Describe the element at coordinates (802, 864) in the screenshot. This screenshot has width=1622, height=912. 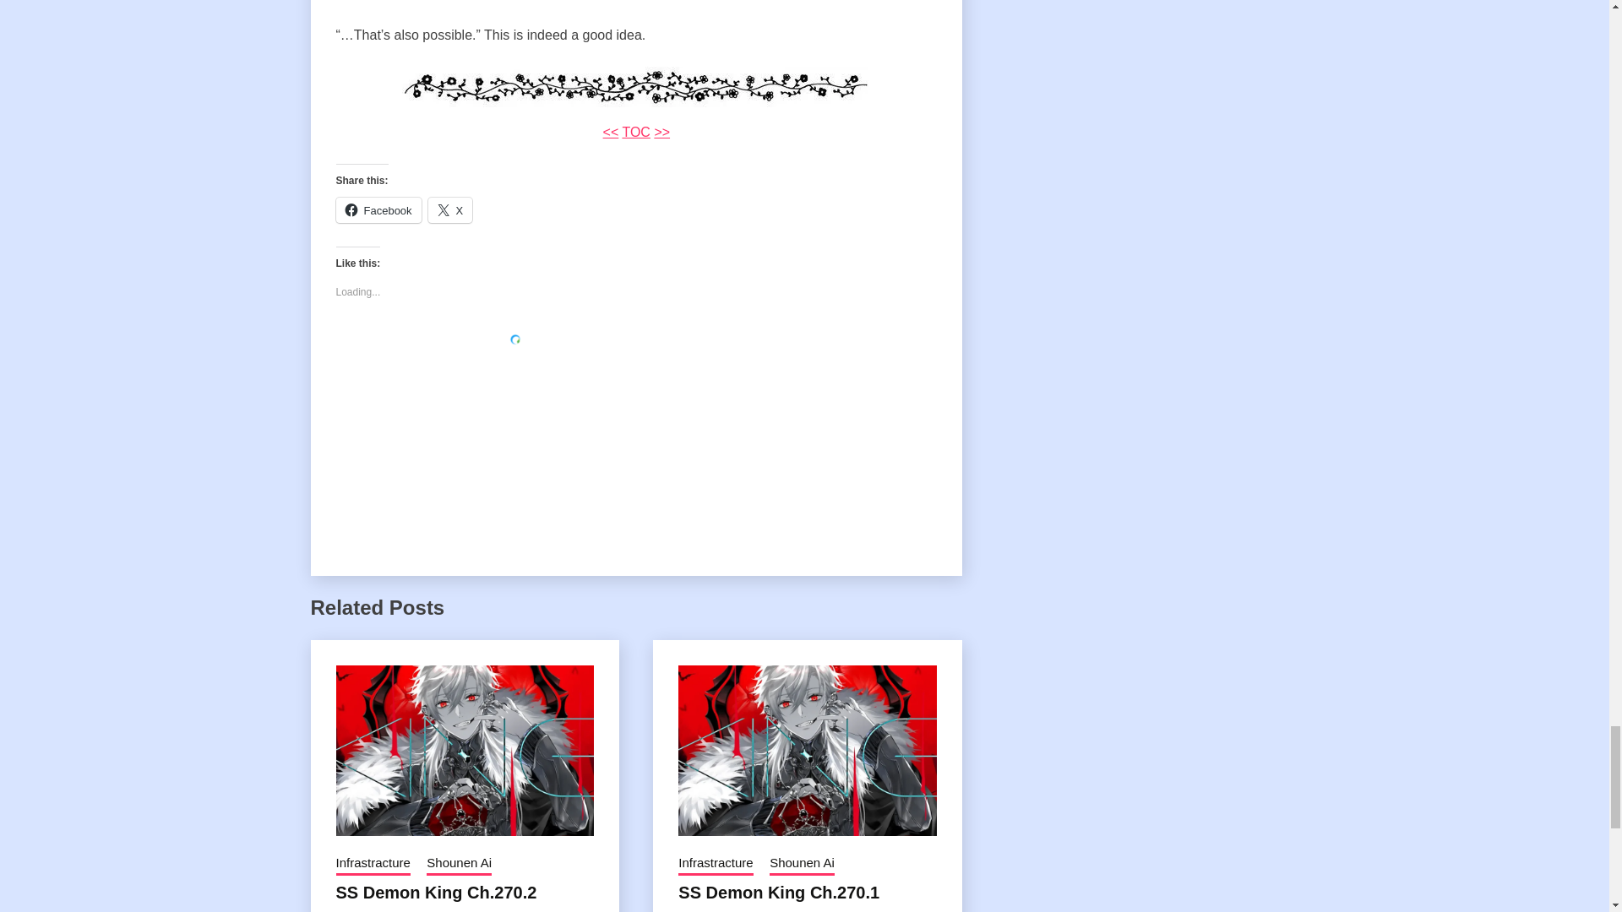
I see `Shounen Ai` at that location.